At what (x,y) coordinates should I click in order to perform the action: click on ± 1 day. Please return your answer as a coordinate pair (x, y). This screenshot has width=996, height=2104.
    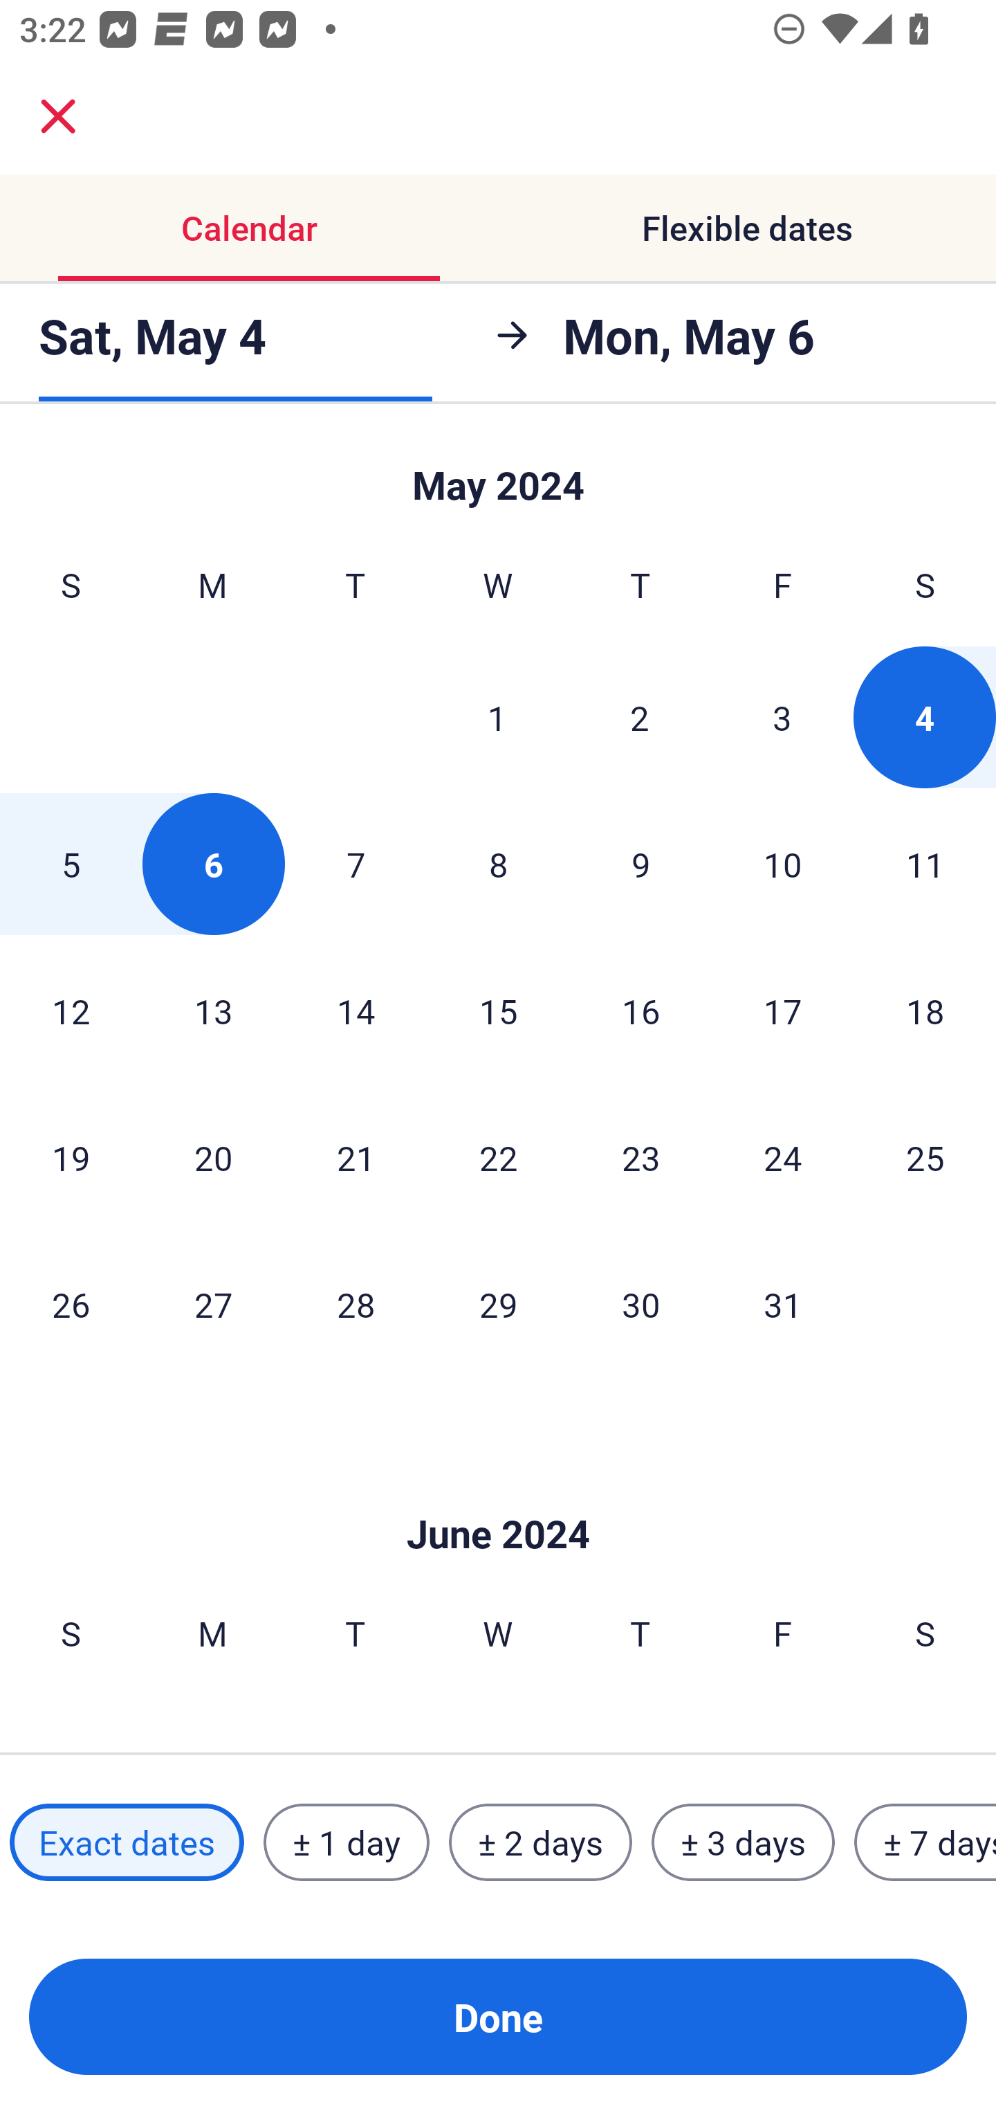
    Looking at the image, I should click on (346, 1842).